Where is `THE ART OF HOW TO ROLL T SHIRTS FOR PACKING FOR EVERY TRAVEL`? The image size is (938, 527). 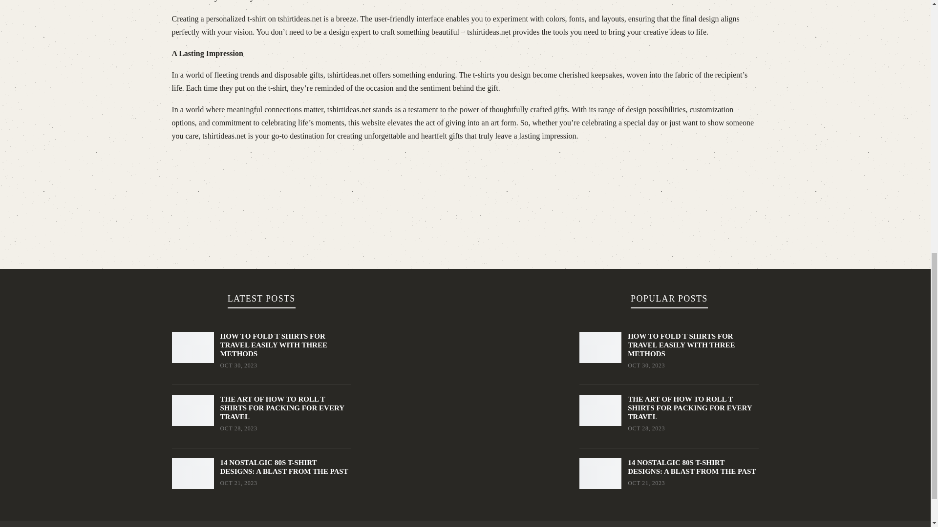 THE ART OF HOW TO ROLL T SHIRTS FOR PACKING FOR EVERY TRAVEL is located at coordinates (690, 408).